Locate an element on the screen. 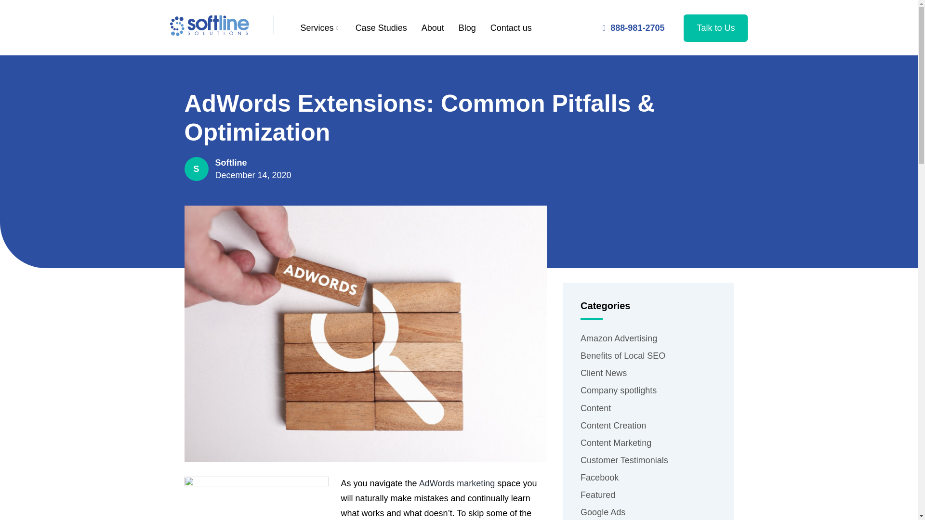  Content is located at coordinates (648, 410).